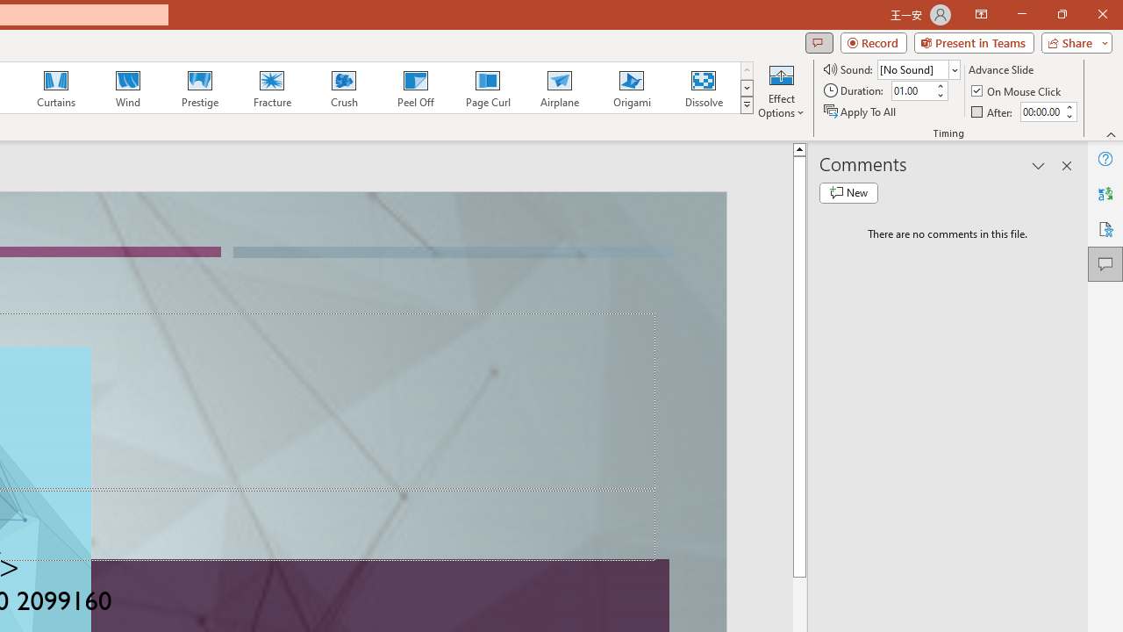 The height and width of the screenshot is (632, 1123). Describe the element at coordinates (343, 88) in the screenshot. I see `Crush` at that location.